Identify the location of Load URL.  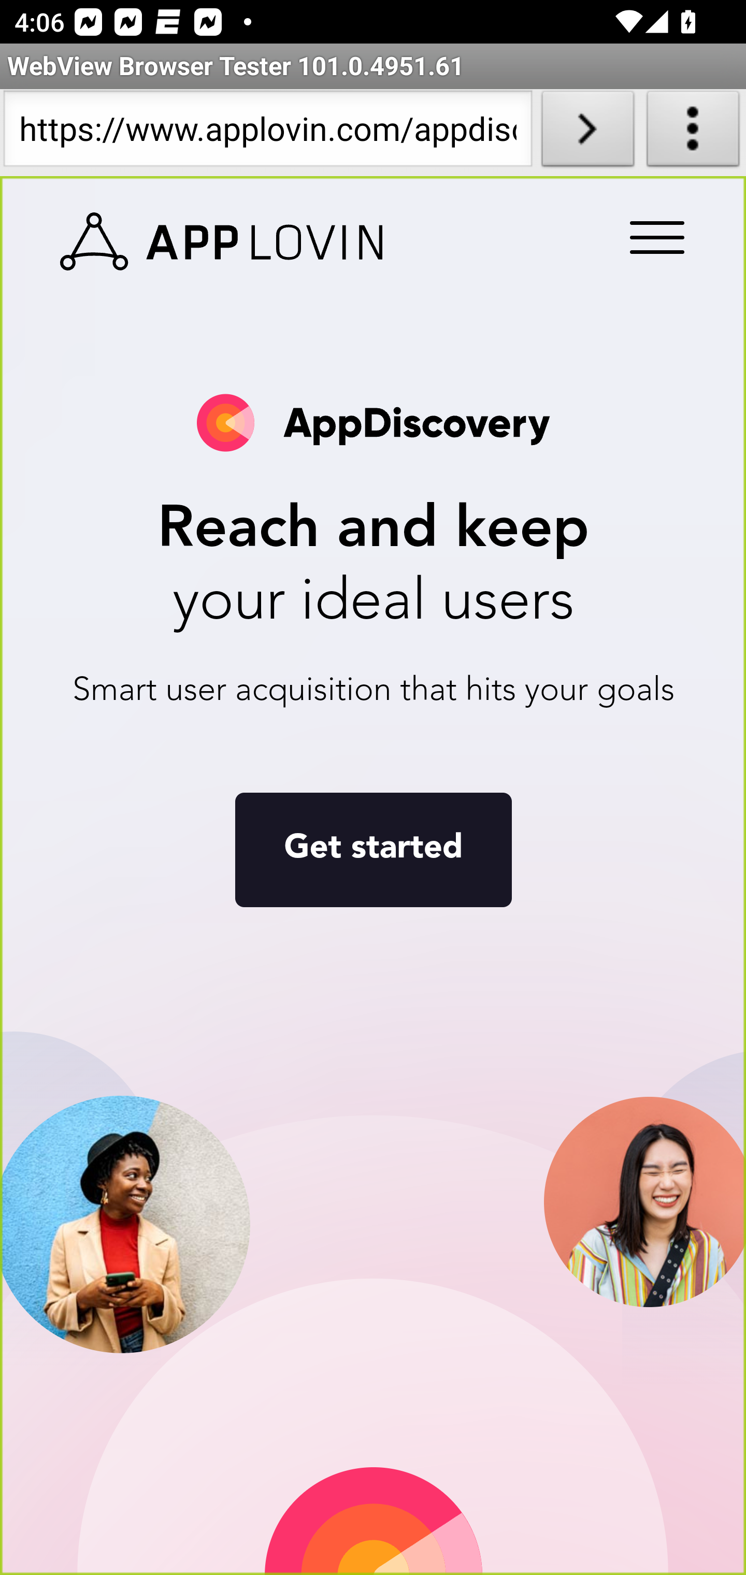
(587, 133).